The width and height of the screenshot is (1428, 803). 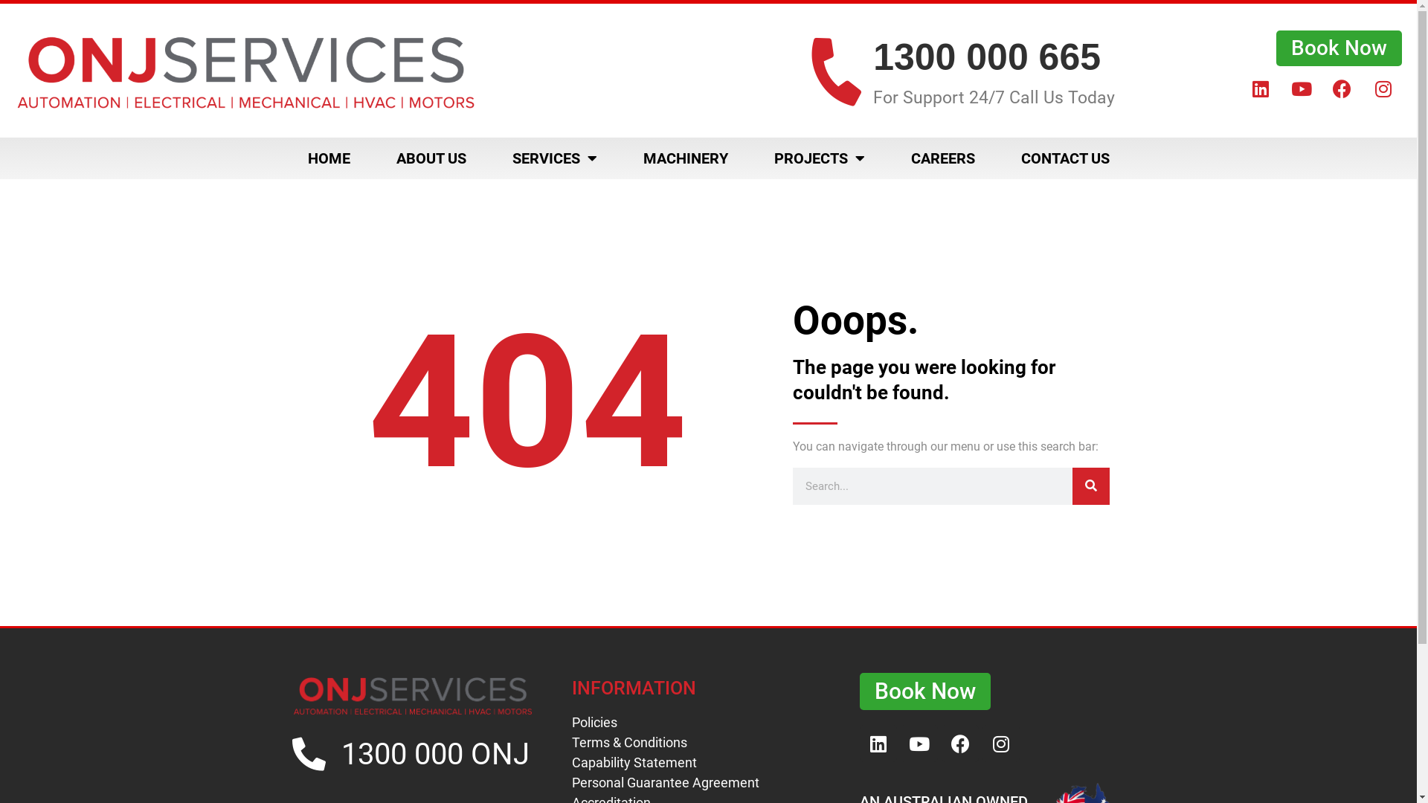 What do you see at coordinates (709, 742) in the screenshot?
I see `Terms & Conditions` at bounding box center [709, 742].